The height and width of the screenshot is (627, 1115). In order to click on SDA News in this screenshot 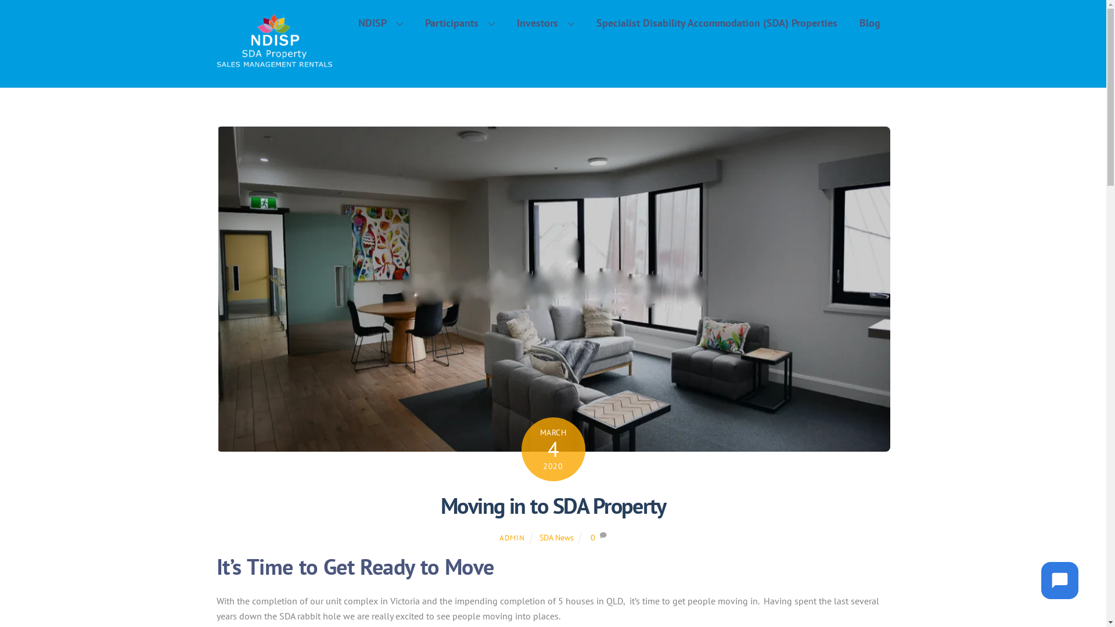, I will do `click(556, 538)`.